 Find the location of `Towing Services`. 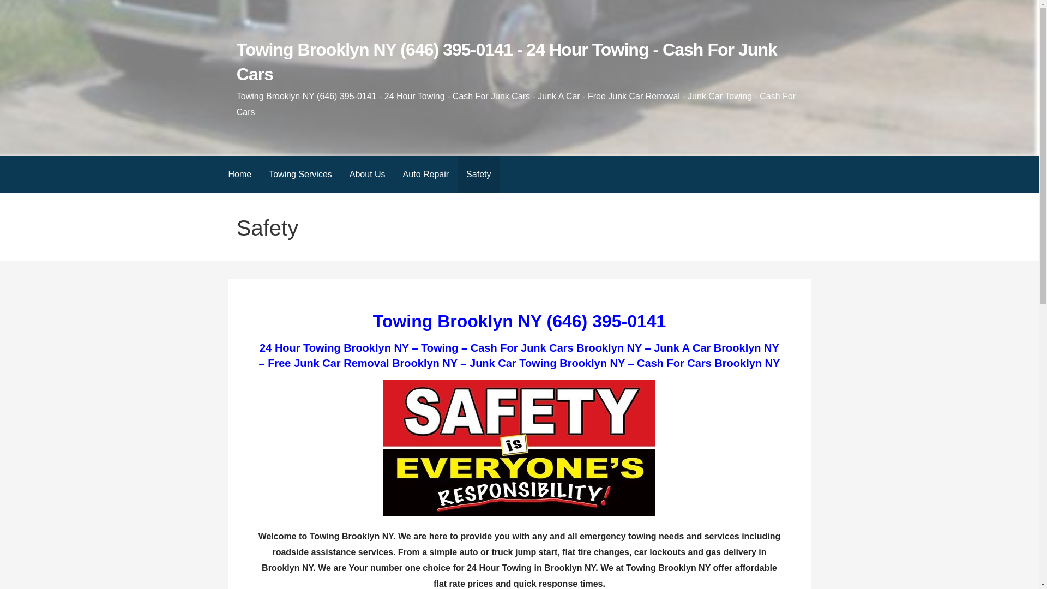

Towing Services is located at coordinates (300, 175).